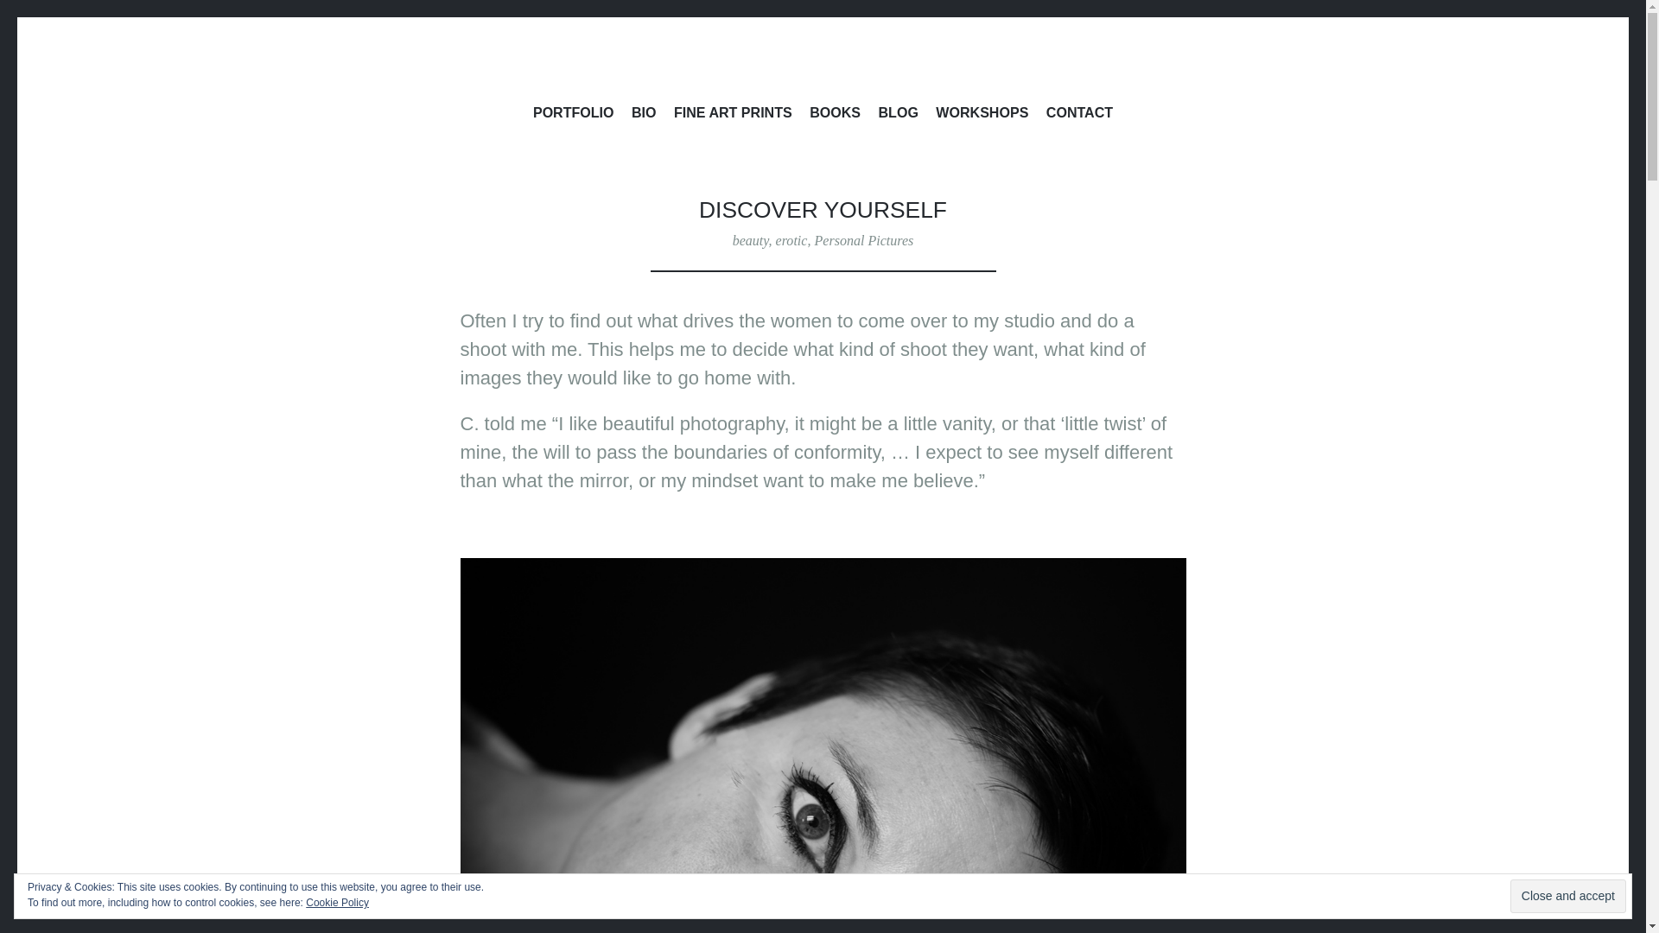 Image resolution: width=1659 pixels, height=933 pixels. I want to click on PORTFOLIO, so click(573, 115).